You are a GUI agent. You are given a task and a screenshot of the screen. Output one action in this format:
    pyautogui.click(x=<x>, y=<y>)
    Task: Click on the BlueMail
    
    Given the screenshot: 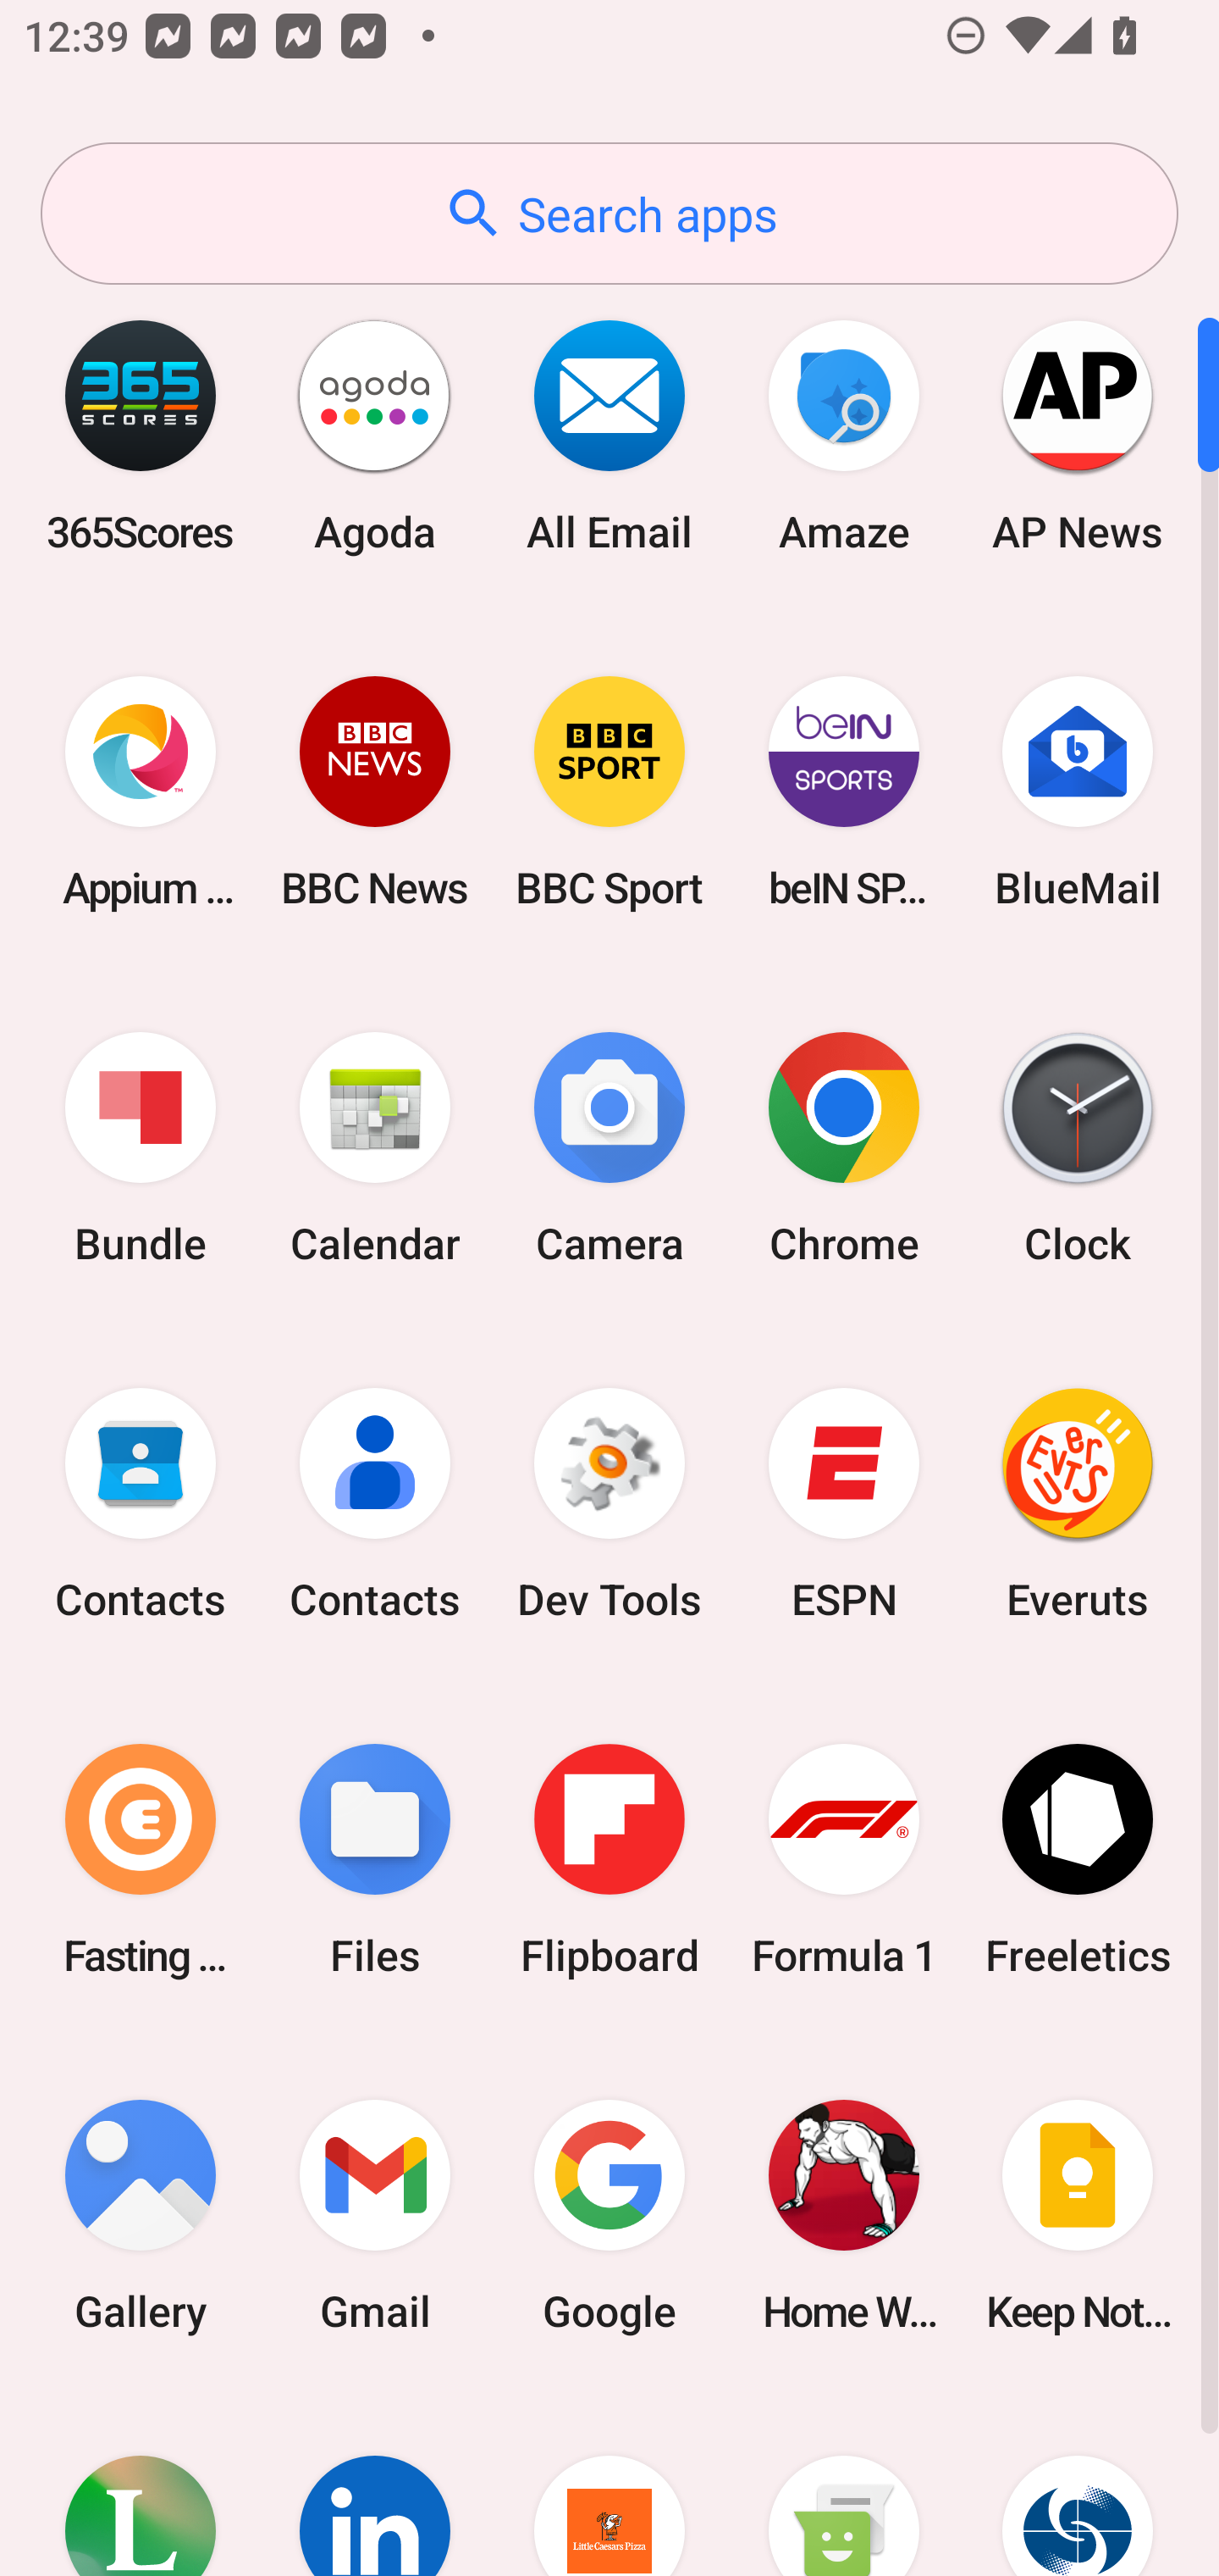 What is the action you would take?
    pyautogui.click(x=1078, y=791)
    